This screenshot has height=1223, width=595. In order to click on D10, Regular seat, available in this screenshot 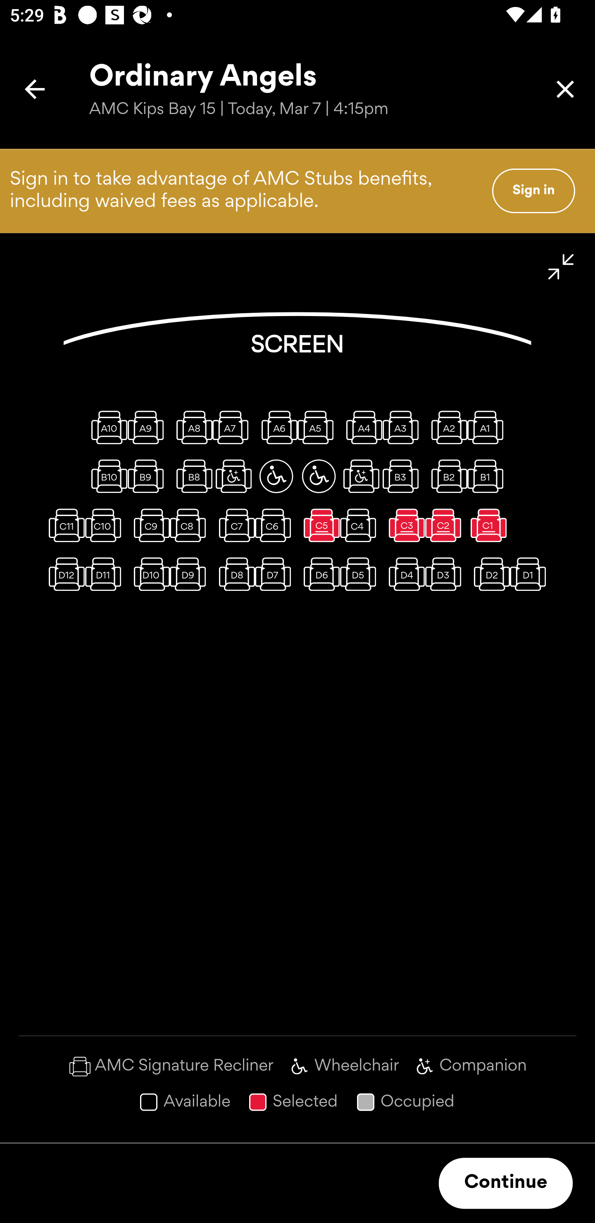, I will do `click(149, 574)`.